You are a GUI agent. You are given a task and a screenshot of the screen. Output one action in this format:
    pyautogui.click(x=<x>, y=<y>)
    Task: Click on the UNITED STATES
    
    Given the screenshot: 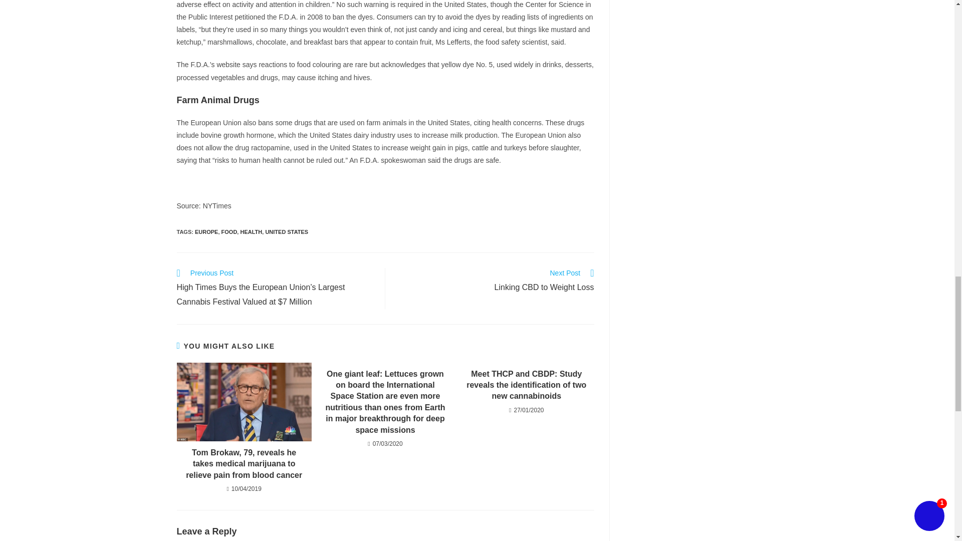 What is the action you would take?
    pyautogui.click(x=495, y=281)
    